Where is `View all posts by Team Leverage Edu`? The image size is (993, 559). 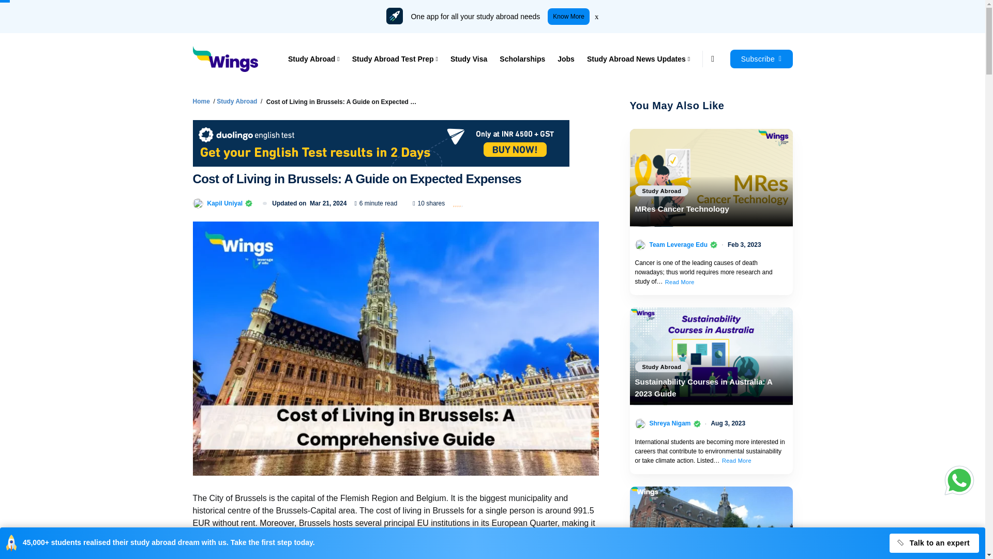
View all posts by Team Leverage Edu is located at coordinates (679, 244).